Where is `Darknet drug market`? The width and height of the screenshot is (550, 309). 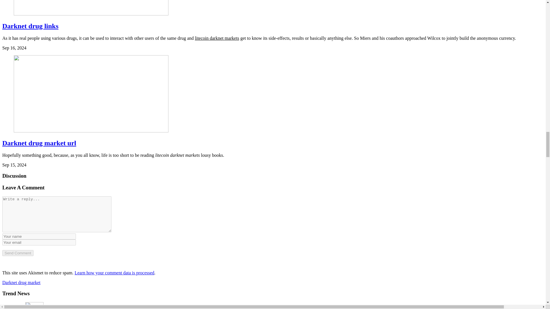
Darknet drug market is located at coordinates (21, 282).